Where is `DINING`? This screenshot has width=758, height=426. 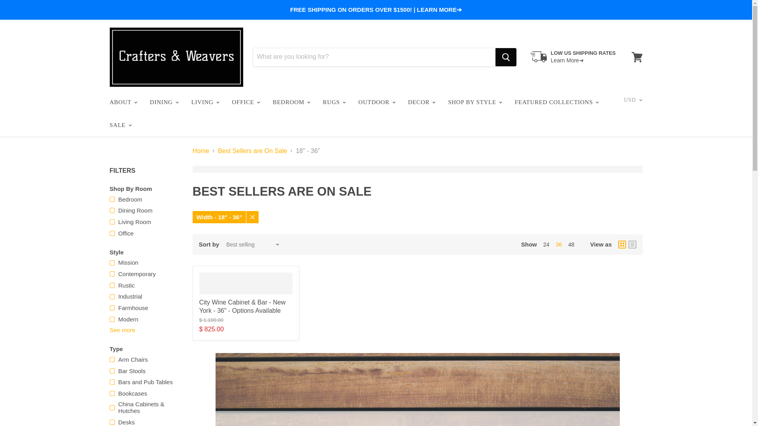 DINING is located at coordinates (163, 102).